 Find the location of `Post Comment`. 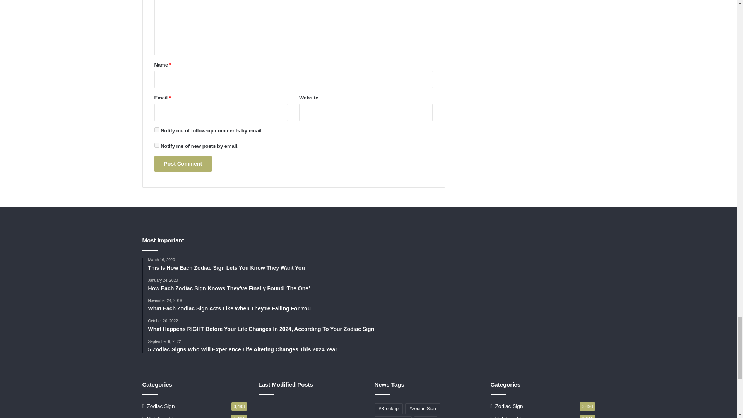

Post Comment is located at coordinates (183, 163).